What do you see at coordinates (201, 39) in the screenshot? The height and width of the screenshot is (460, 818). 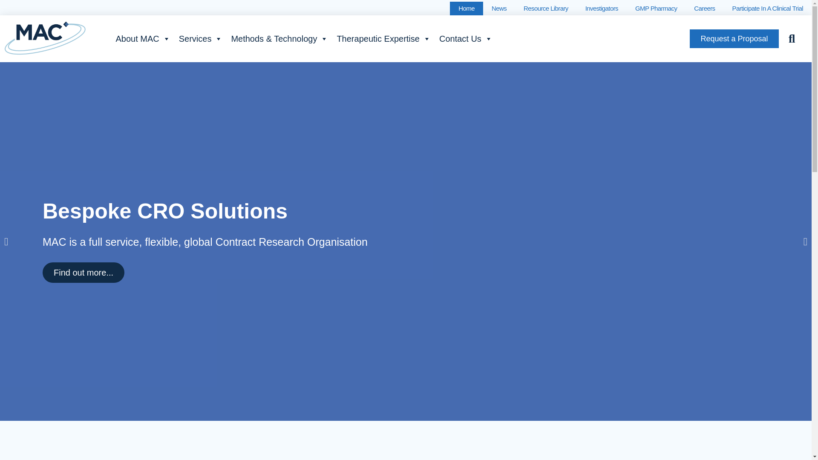 I see `Services` at bounding box center [201, 39].